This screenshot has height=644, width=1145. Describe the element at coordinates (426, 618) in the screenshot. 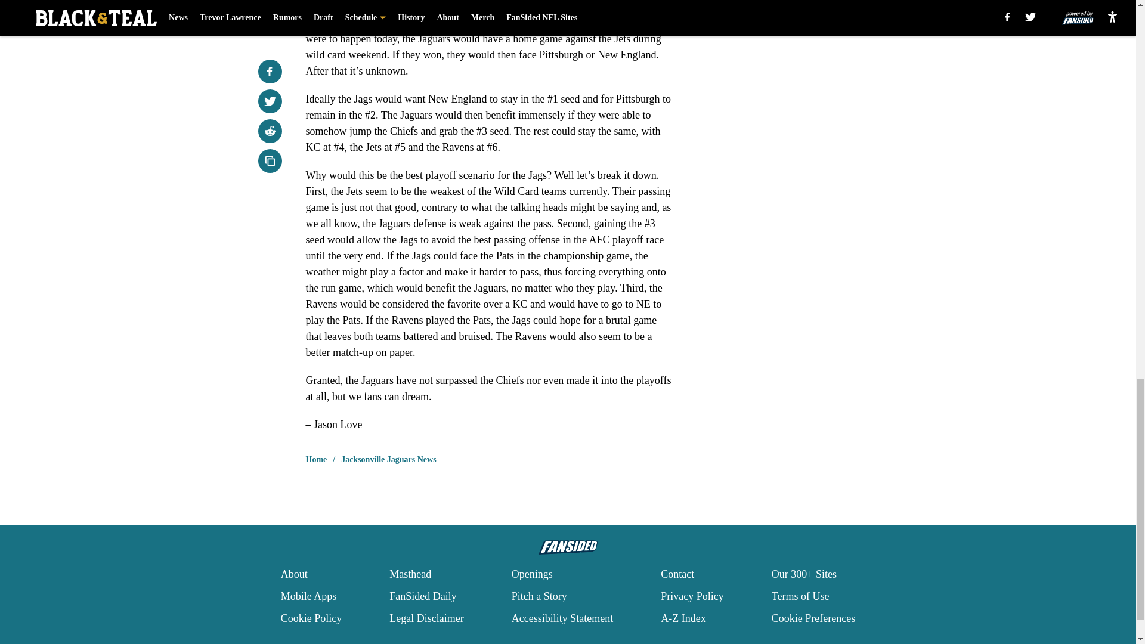

I see `Legal Disclaimer` at that location.